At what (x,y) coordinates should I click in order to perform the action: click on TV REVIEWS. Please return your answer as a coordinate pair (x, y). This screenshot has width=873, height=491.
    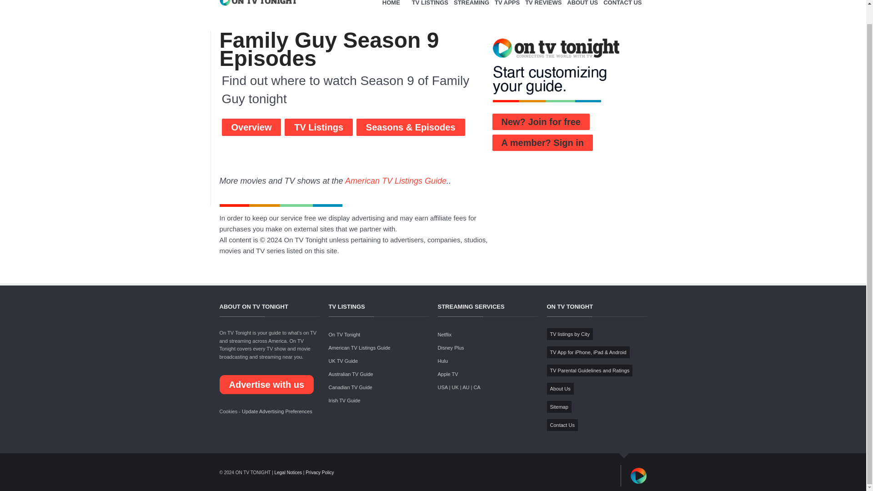
    Looking at the image, I should click on (543, 11).